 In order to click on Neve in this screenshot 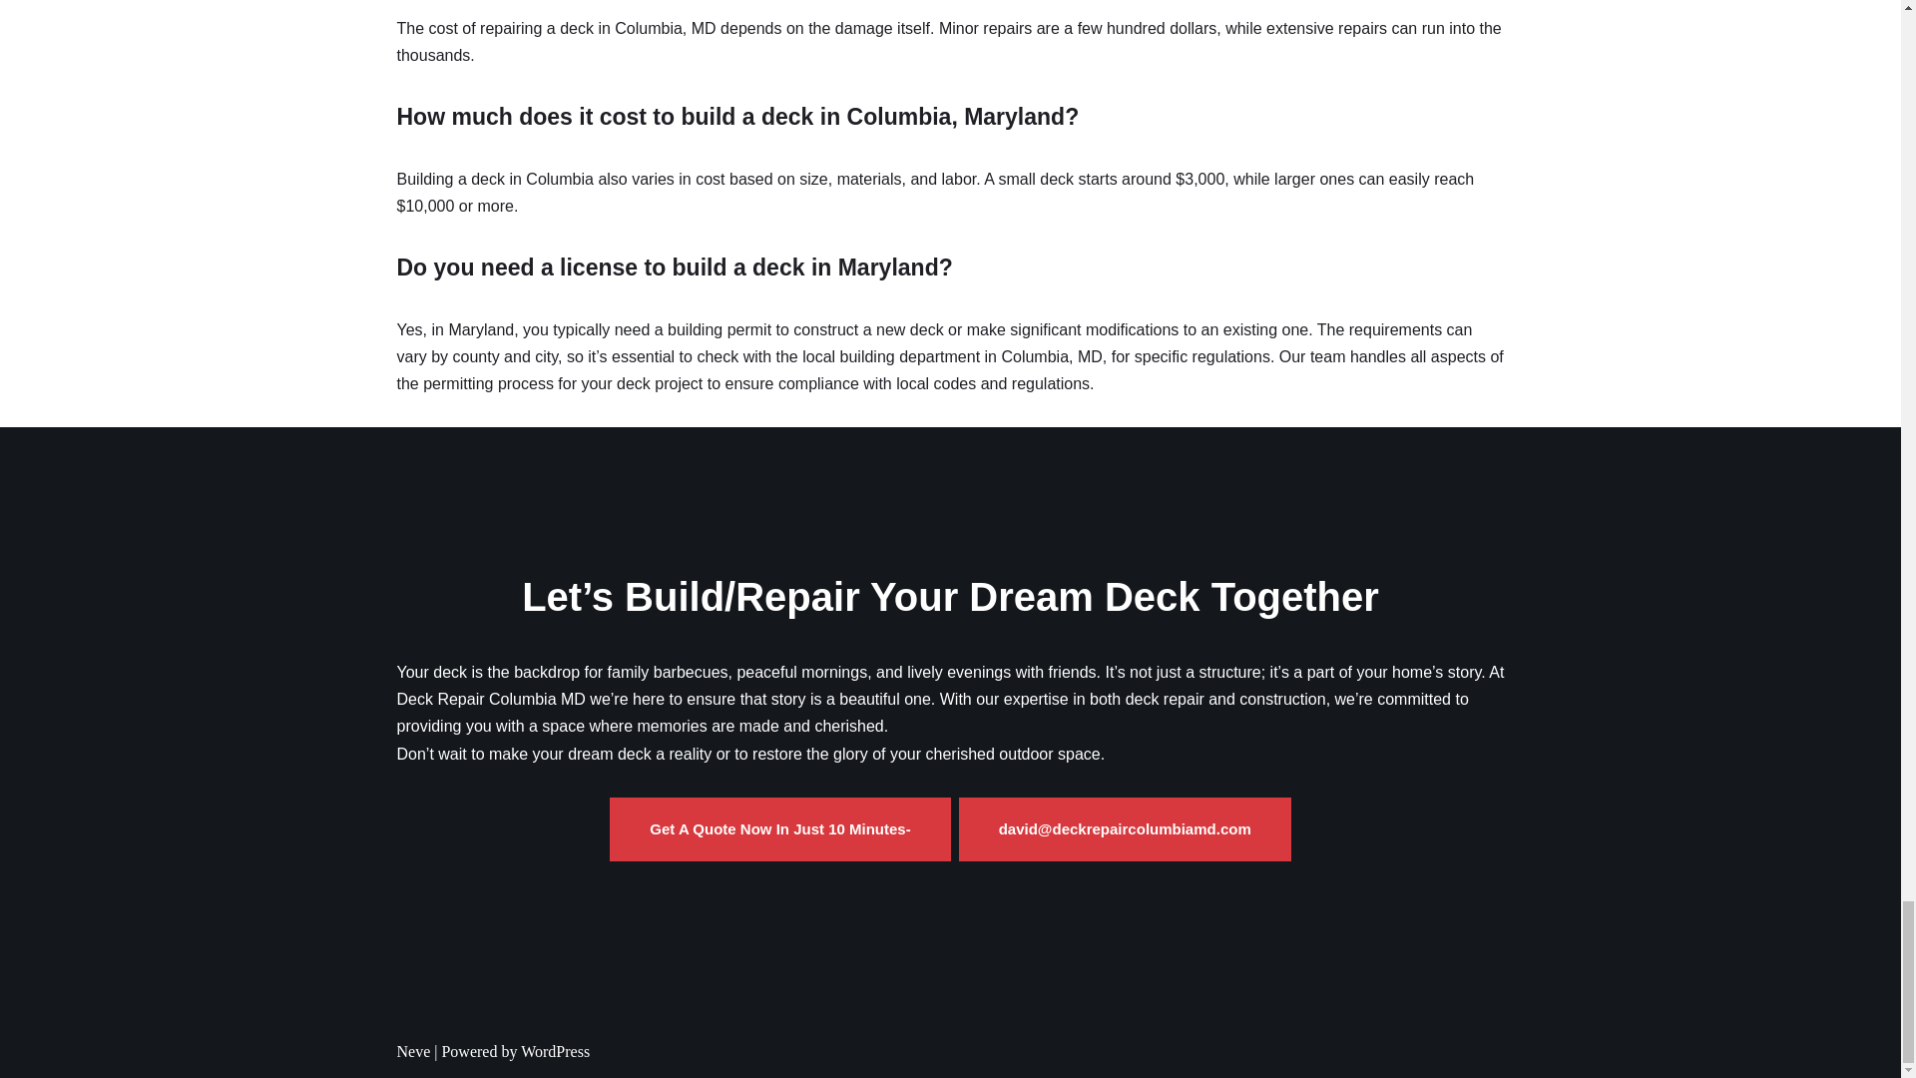, I will do `click(413, 1051)`.